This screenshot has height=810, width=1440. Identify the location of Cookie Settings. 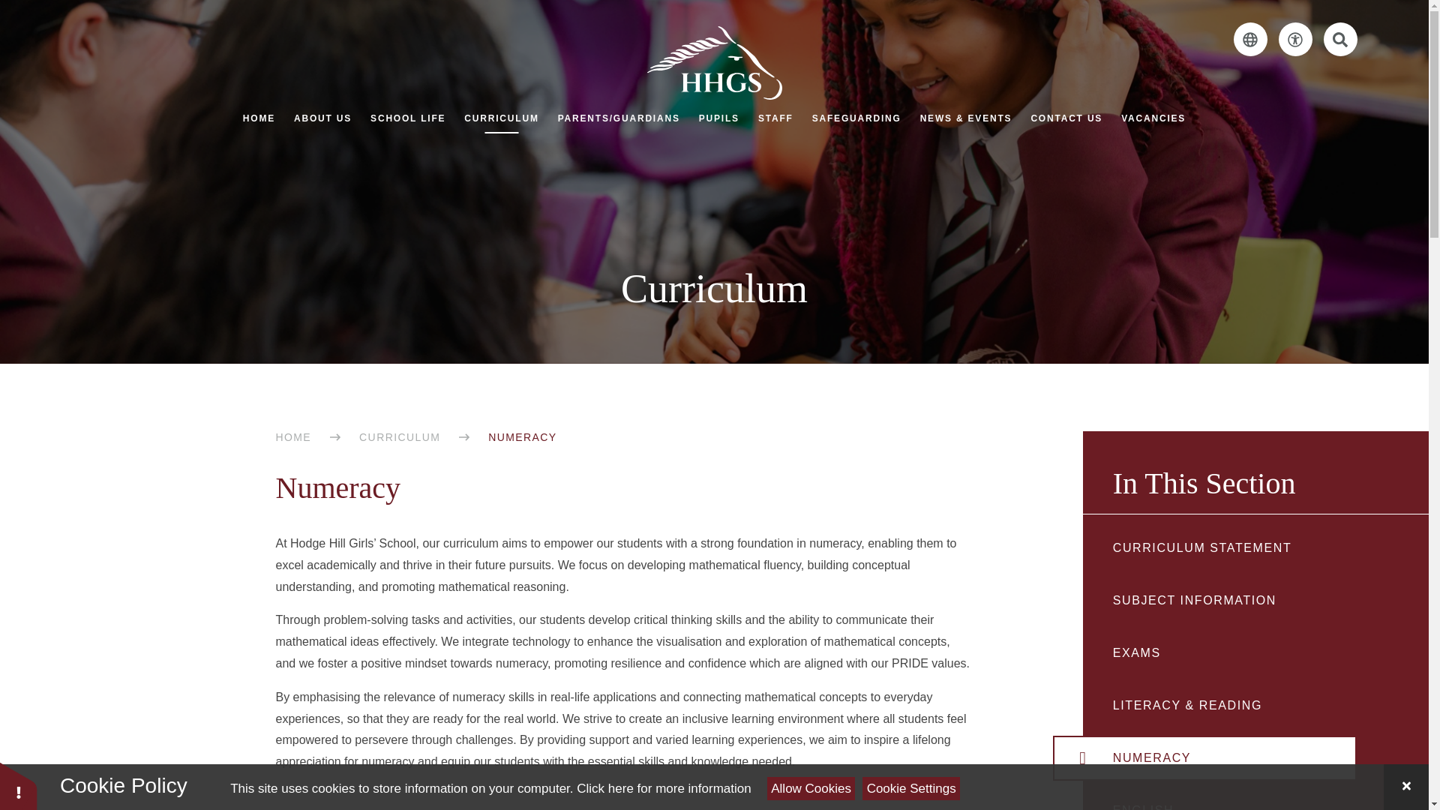
(911, 788).